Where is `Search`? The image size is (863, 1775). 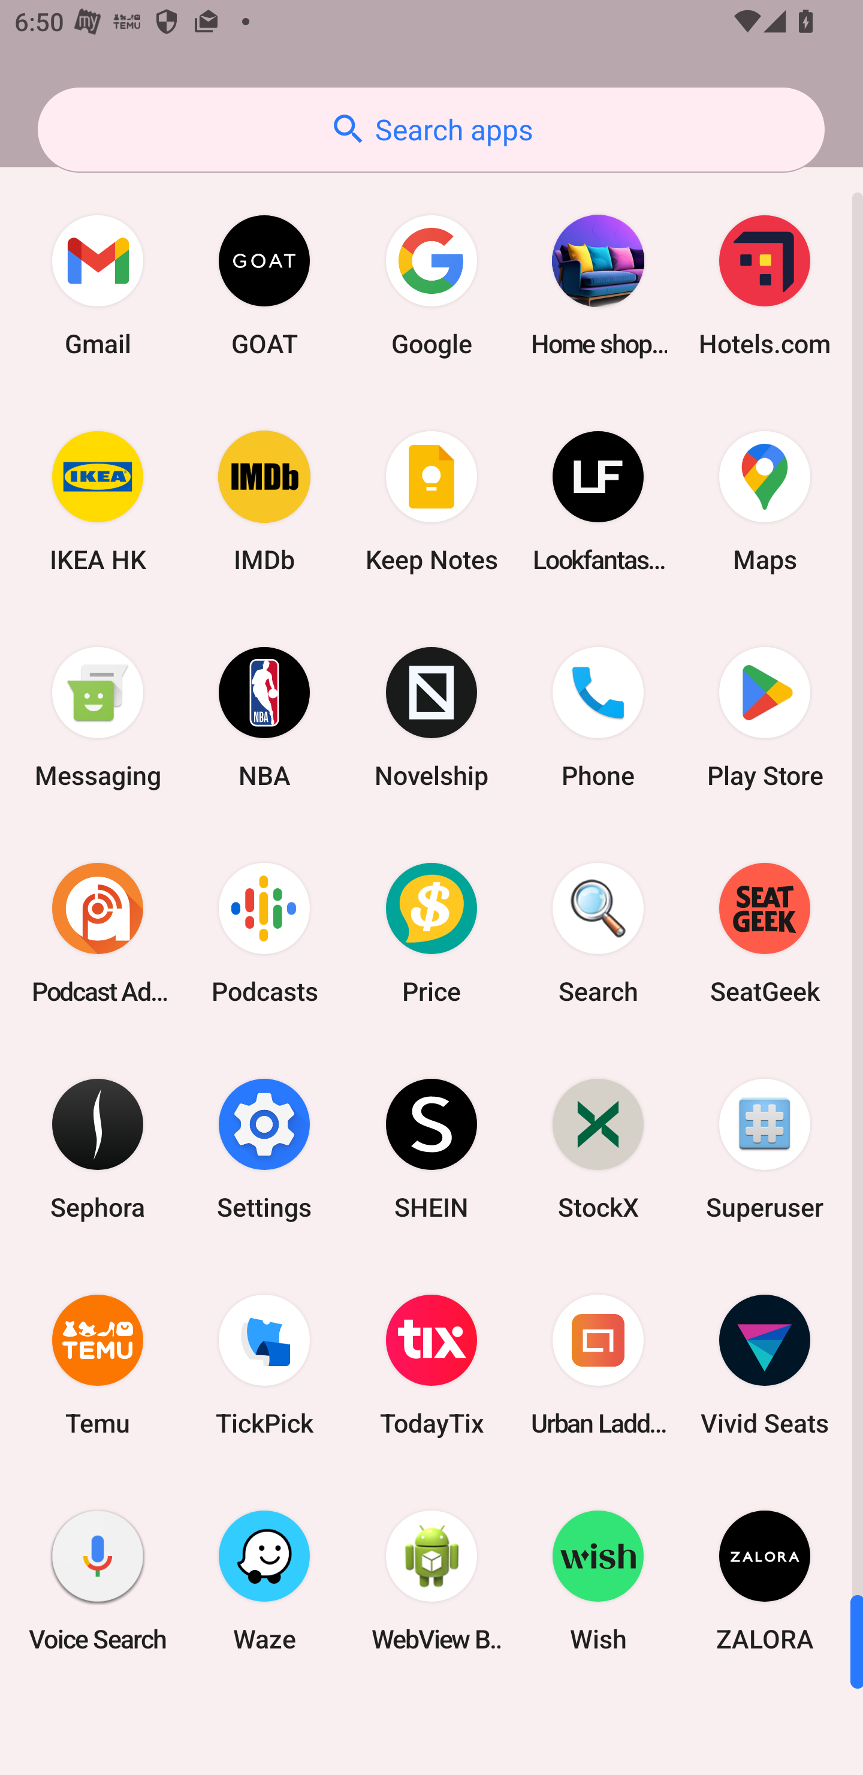
Search is located at coordinates (598, 932).